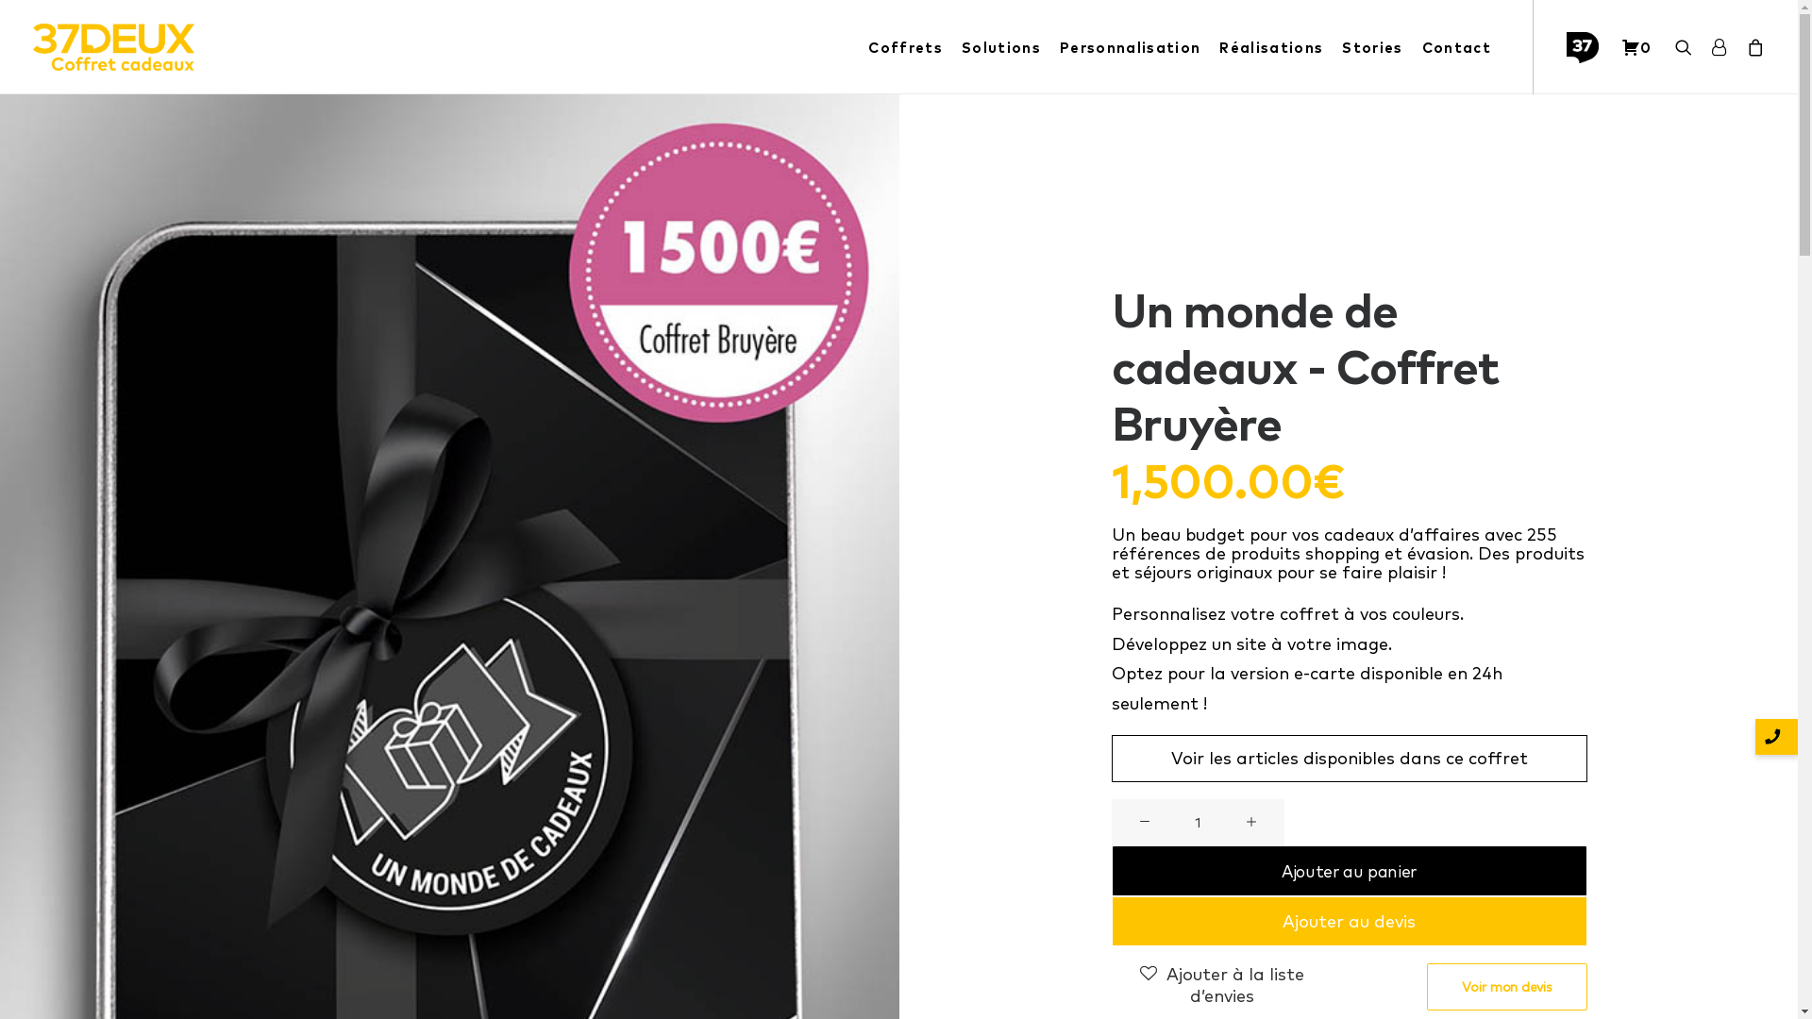  Describe the element at coordinates (1372, 47) in the screenshot. I see `Stories` at that location.